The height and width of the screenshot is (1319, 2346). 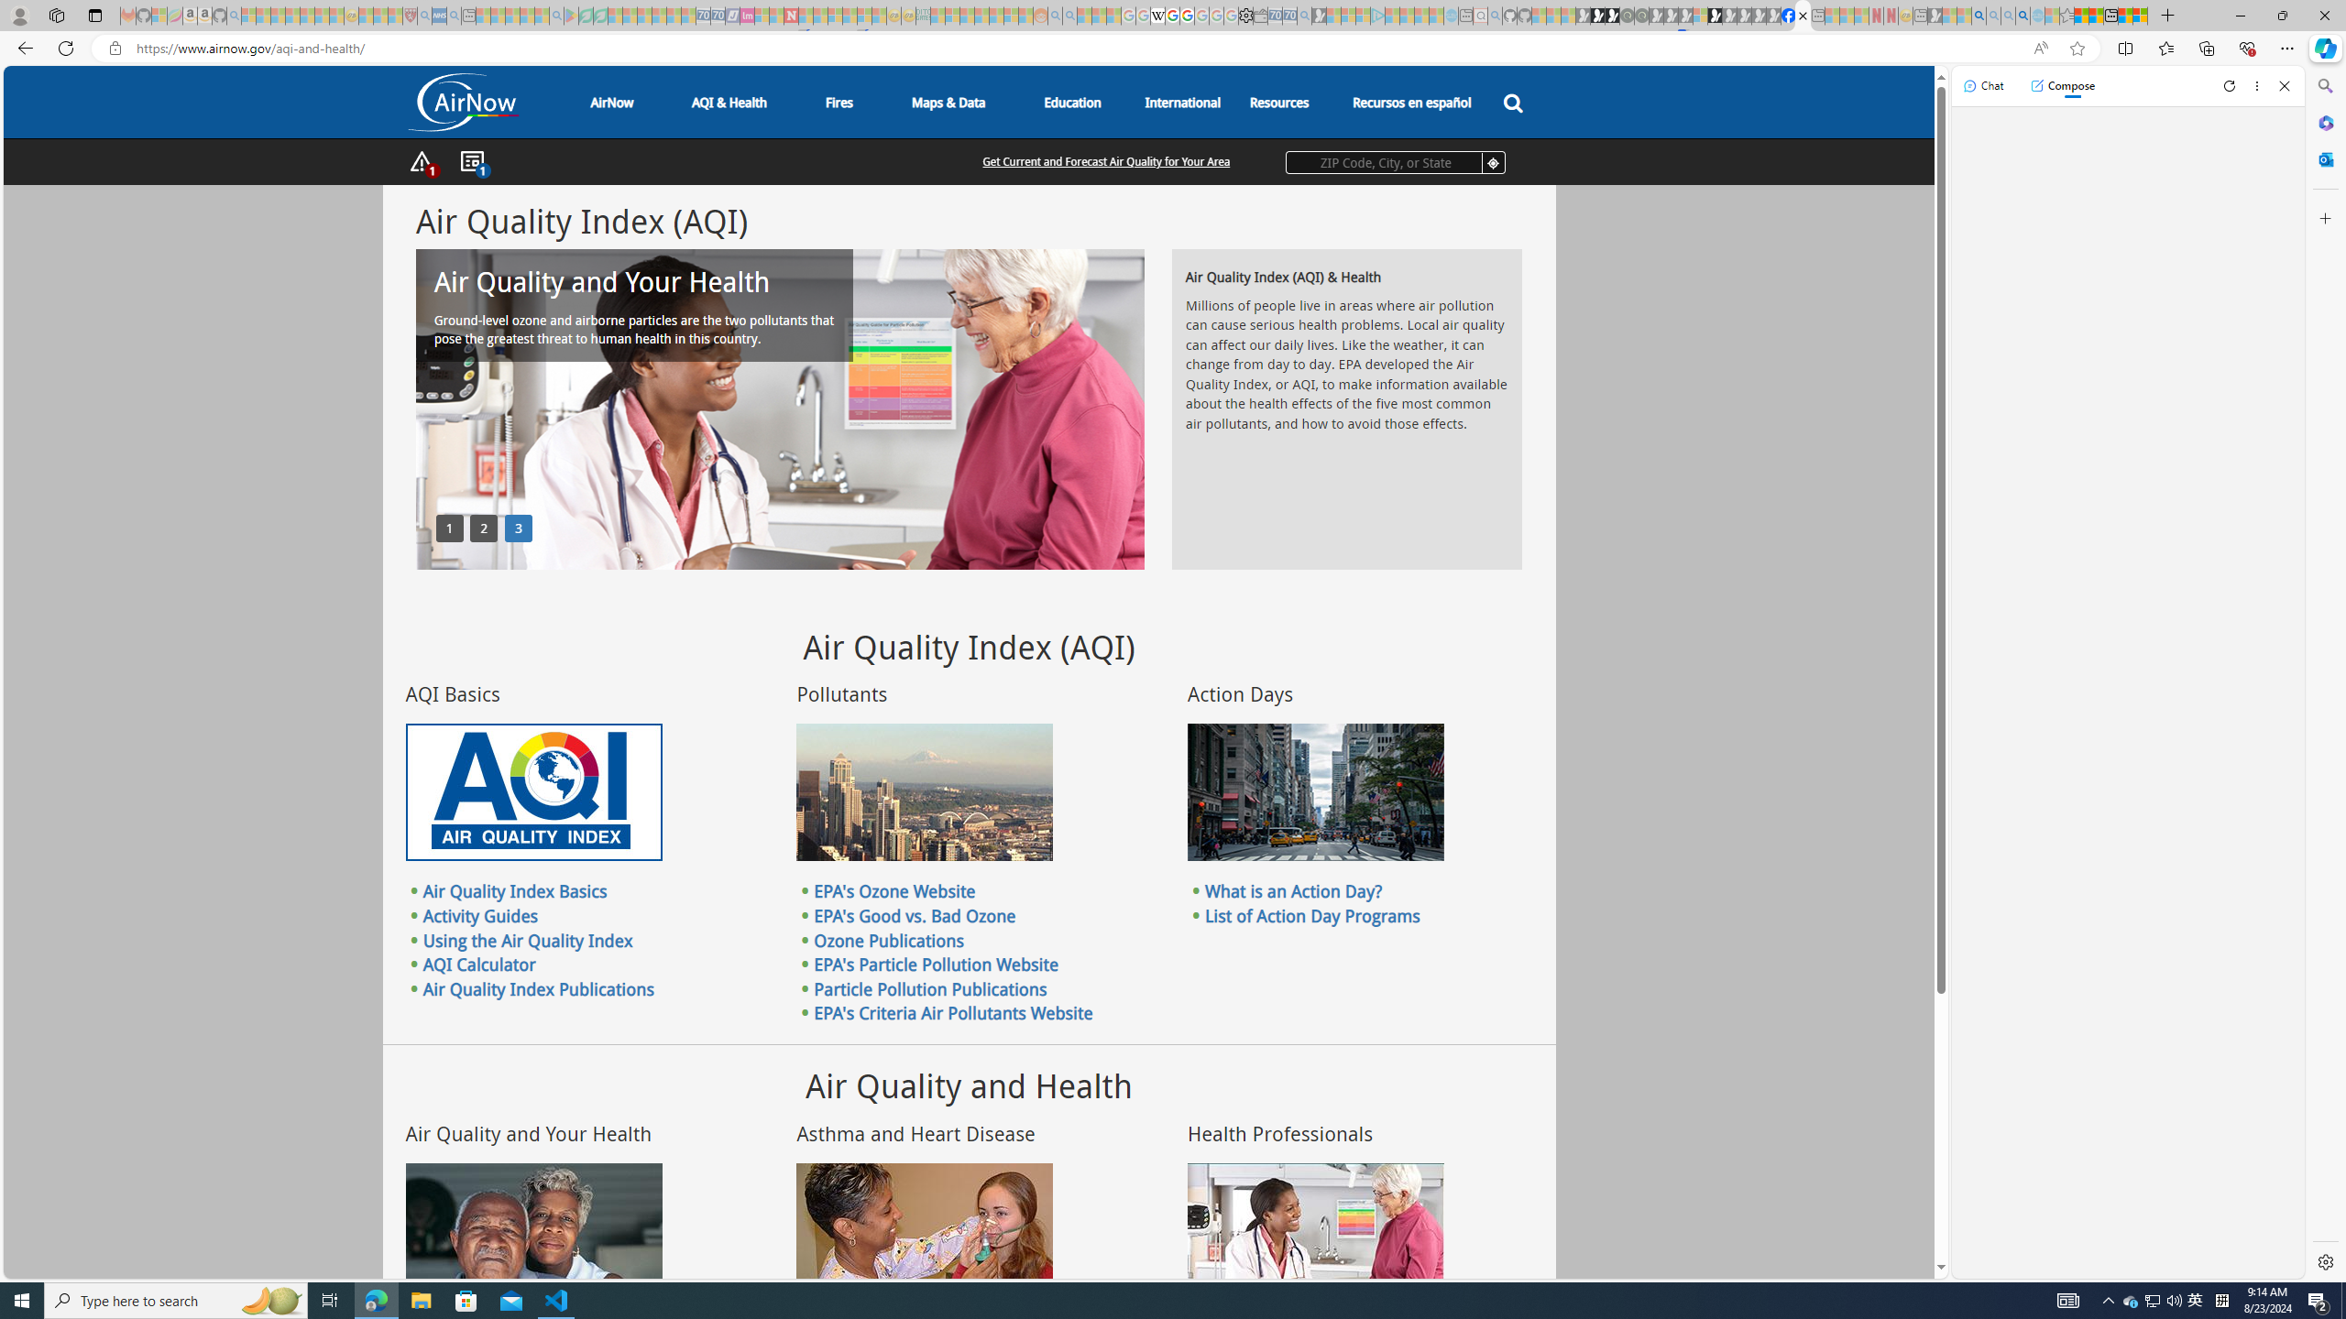 What do you see at coordinates (1934, 16) in the screenshot?
I see `MSN - Sleeping` at bounding box center [1934, 16].